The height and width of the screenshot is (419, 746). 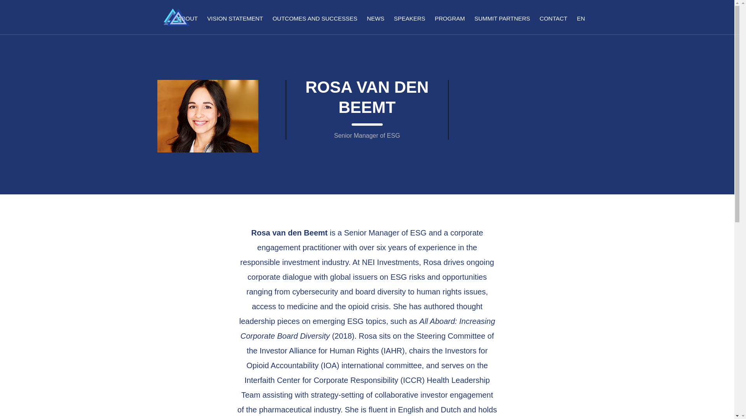 I want to click on ABOUT, so click(x=187, y=18).